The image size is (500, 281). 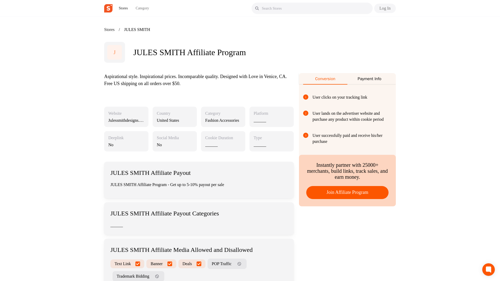 What do you see at coordinates (116, 138) in the screenshot?
I see `Deeplink` at bounding box center [116, 138].